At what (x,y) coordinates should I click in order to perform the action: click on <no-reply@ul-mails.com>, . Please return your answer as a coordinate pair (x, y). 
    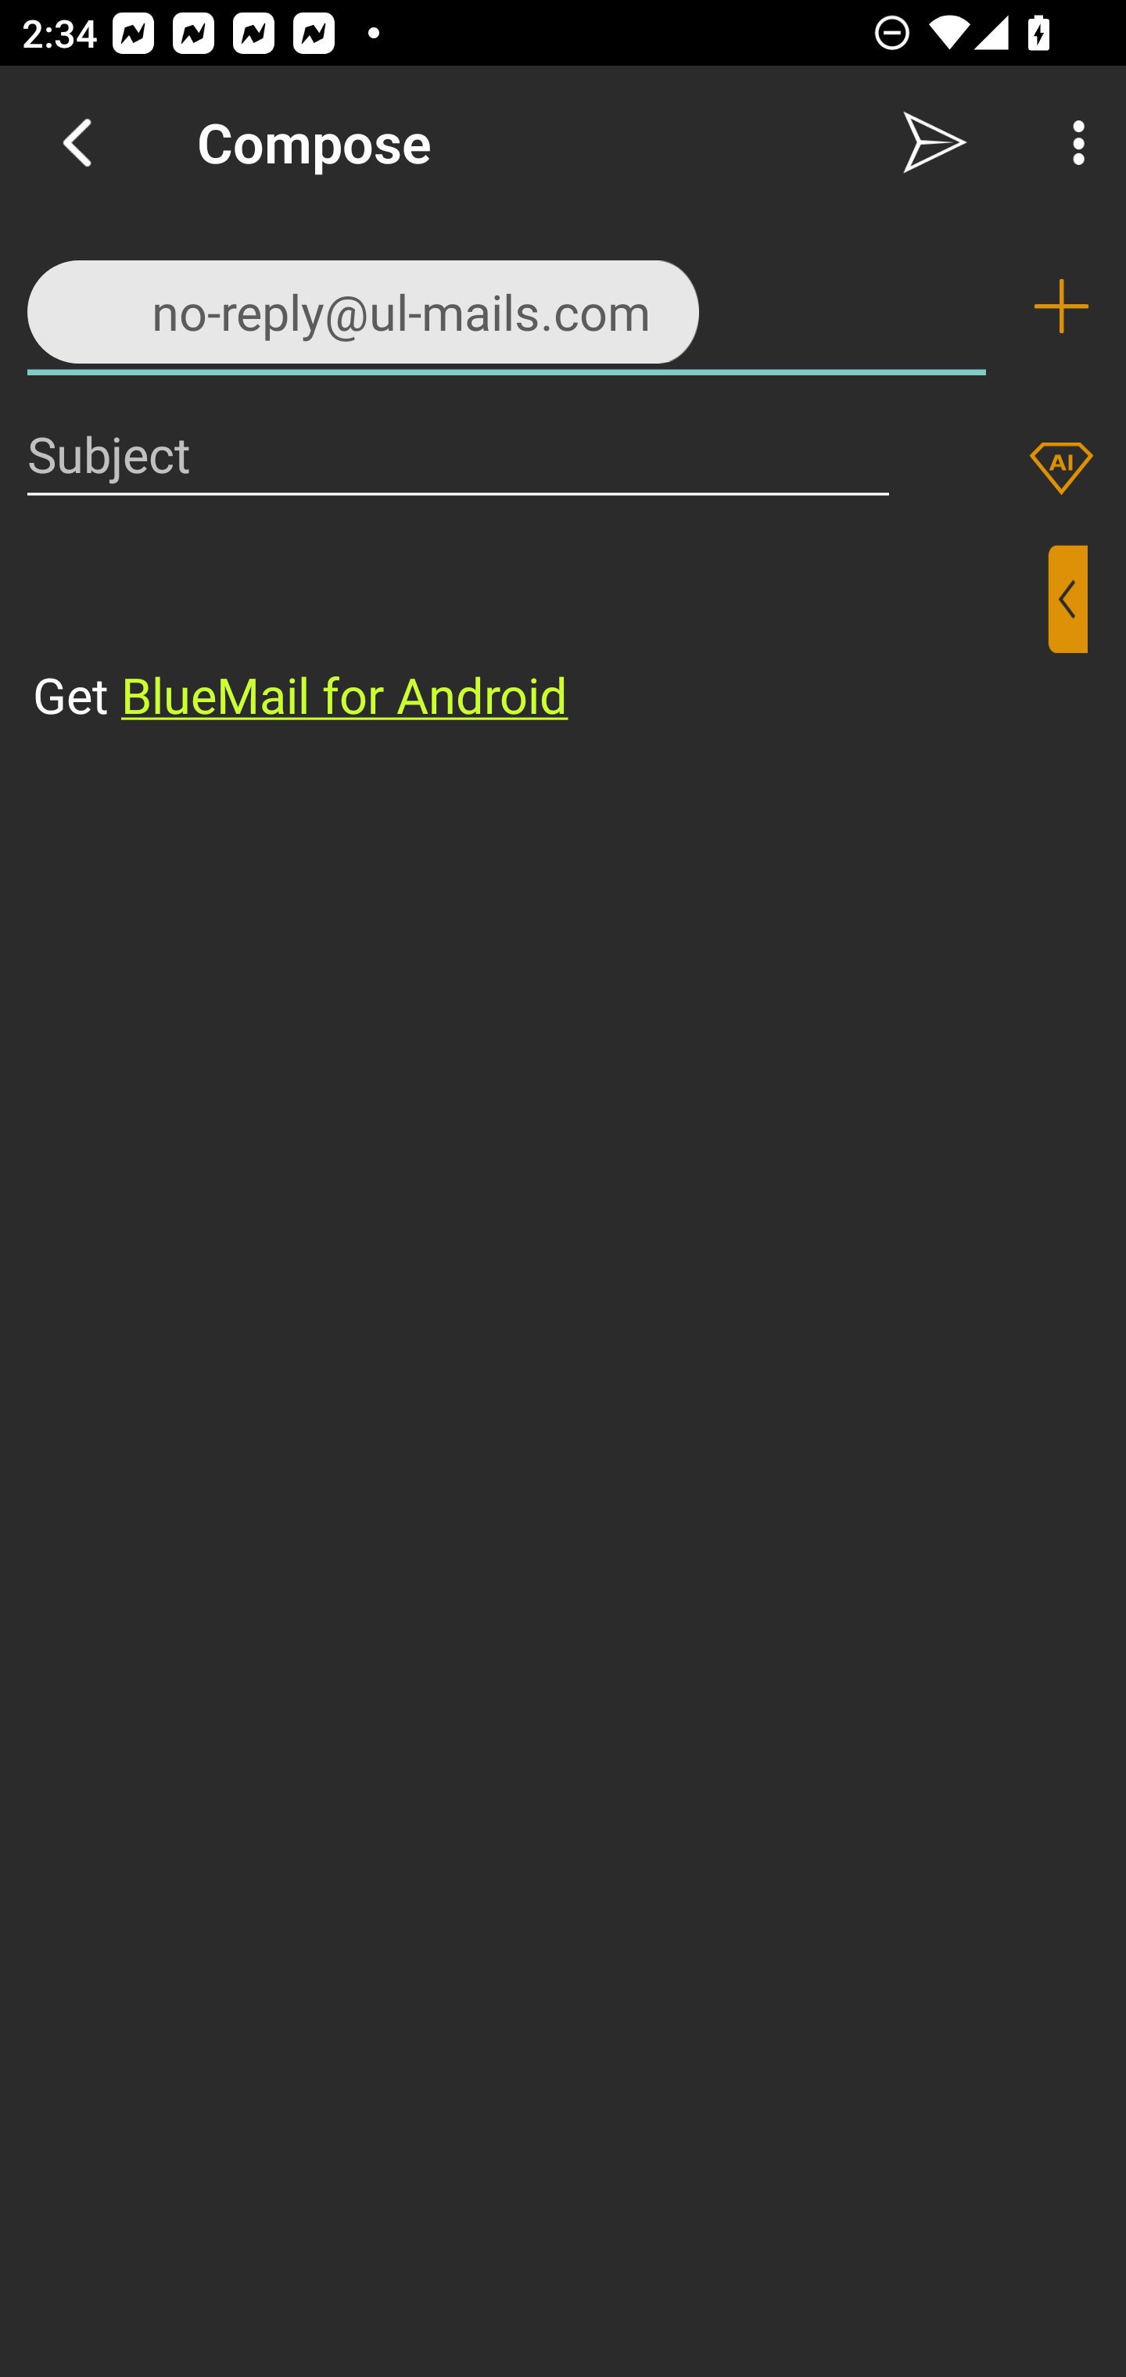
    Looking at the image, I should click on (507, 305).